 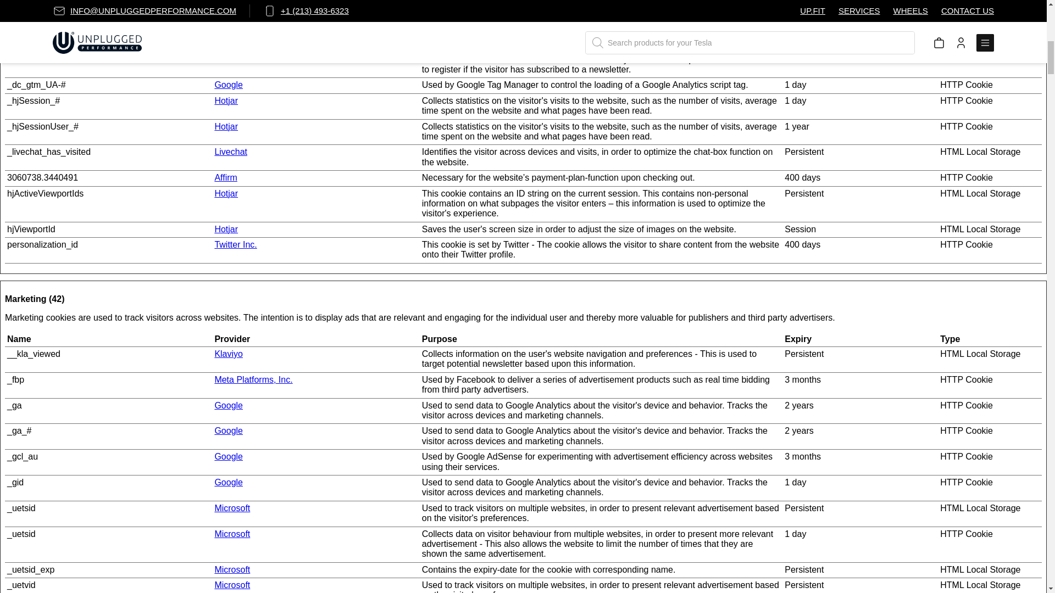 What do you see at coordinates (232, 585) in the screenshot?
I see `Microsoft` at bounding box center [232, 585].